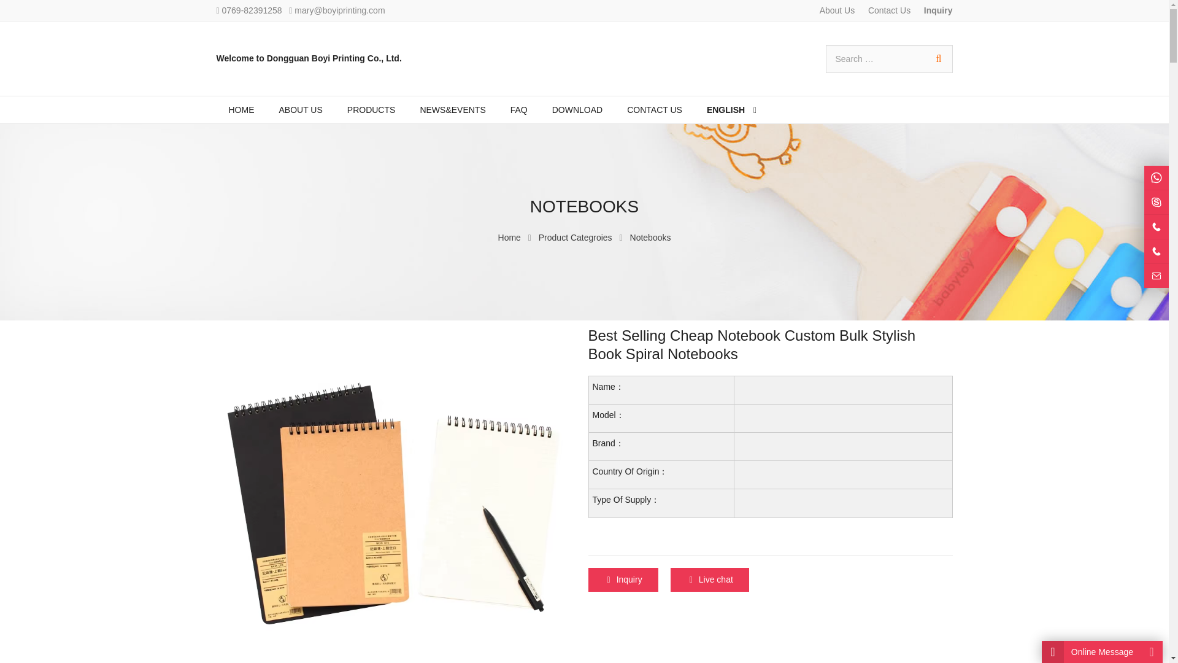  What do you see at coordinates (300, 109) in the screenshot?
I see `ABOUT US` at bounding box center [300, 109].